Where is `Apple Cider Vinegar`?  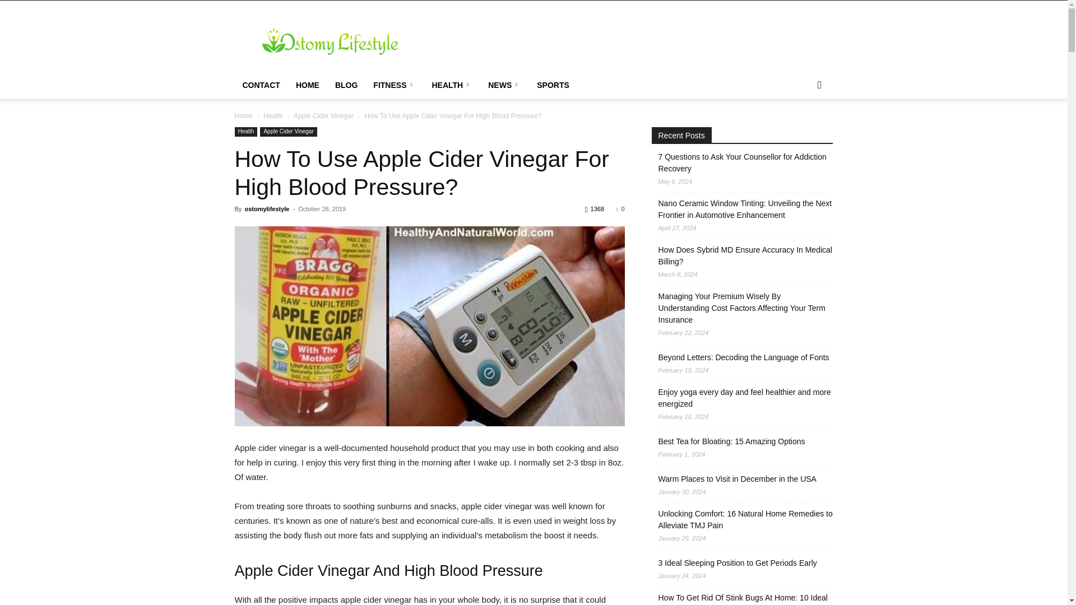 Apple Cider Vinegar is located at coordinates (288, 132).